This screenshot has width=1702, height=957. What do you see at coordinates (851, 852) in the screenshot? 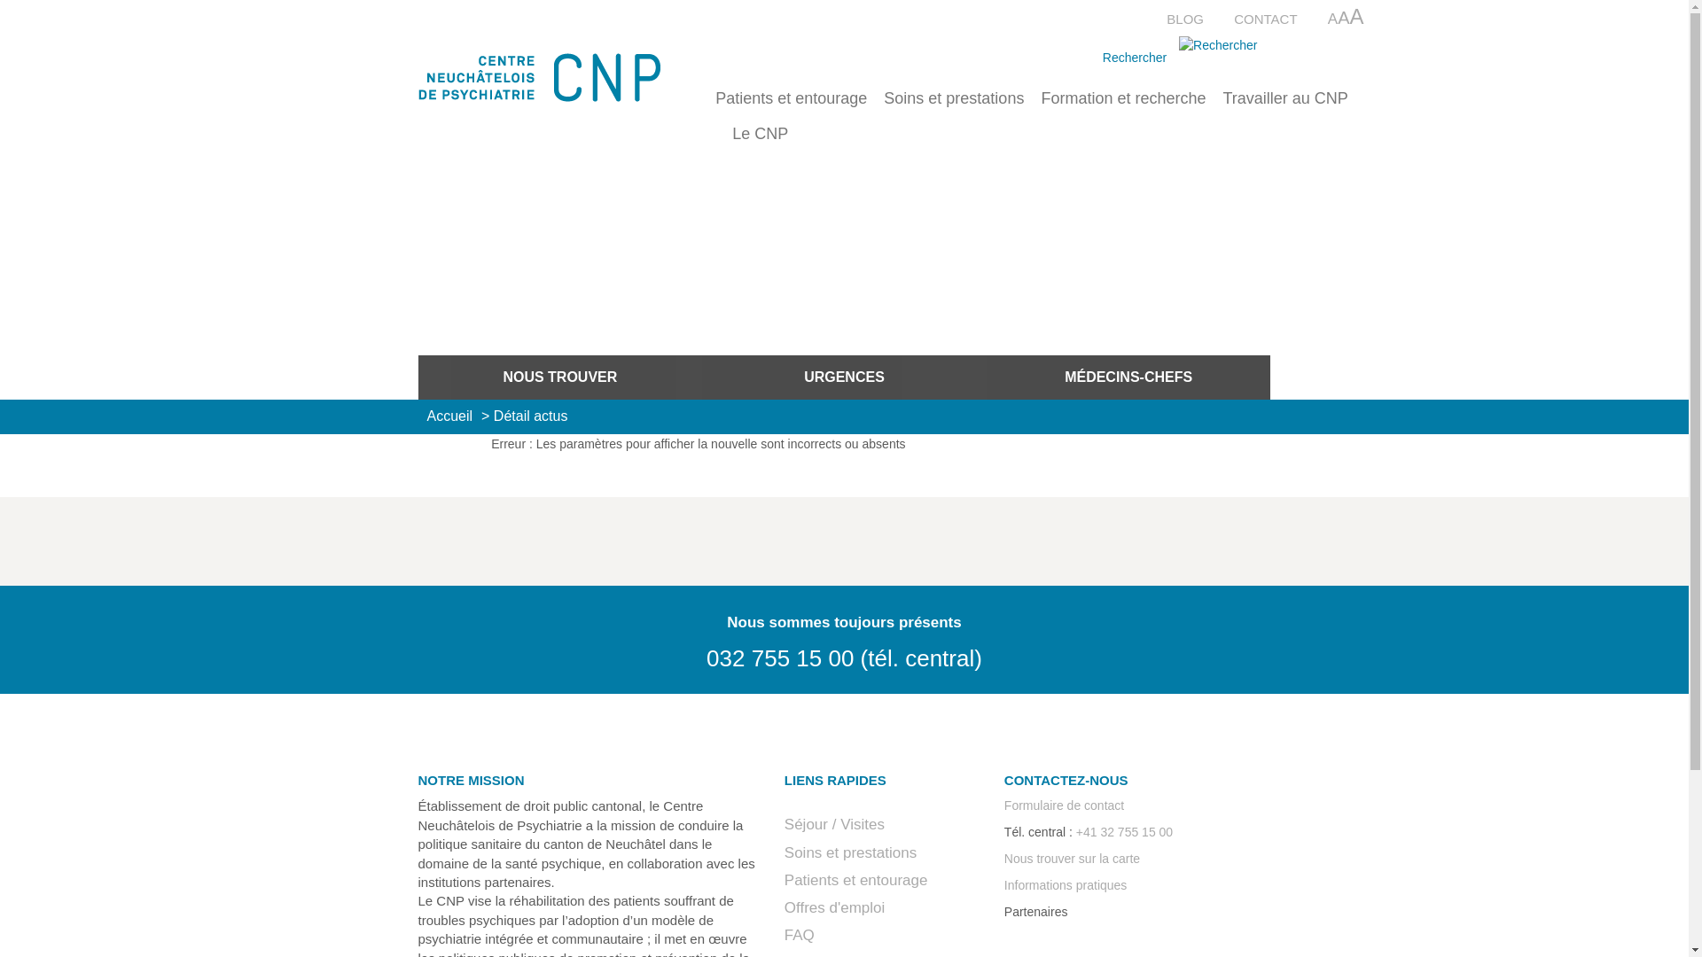
I see `Soins et prestations` at bounding box center [851, 852].